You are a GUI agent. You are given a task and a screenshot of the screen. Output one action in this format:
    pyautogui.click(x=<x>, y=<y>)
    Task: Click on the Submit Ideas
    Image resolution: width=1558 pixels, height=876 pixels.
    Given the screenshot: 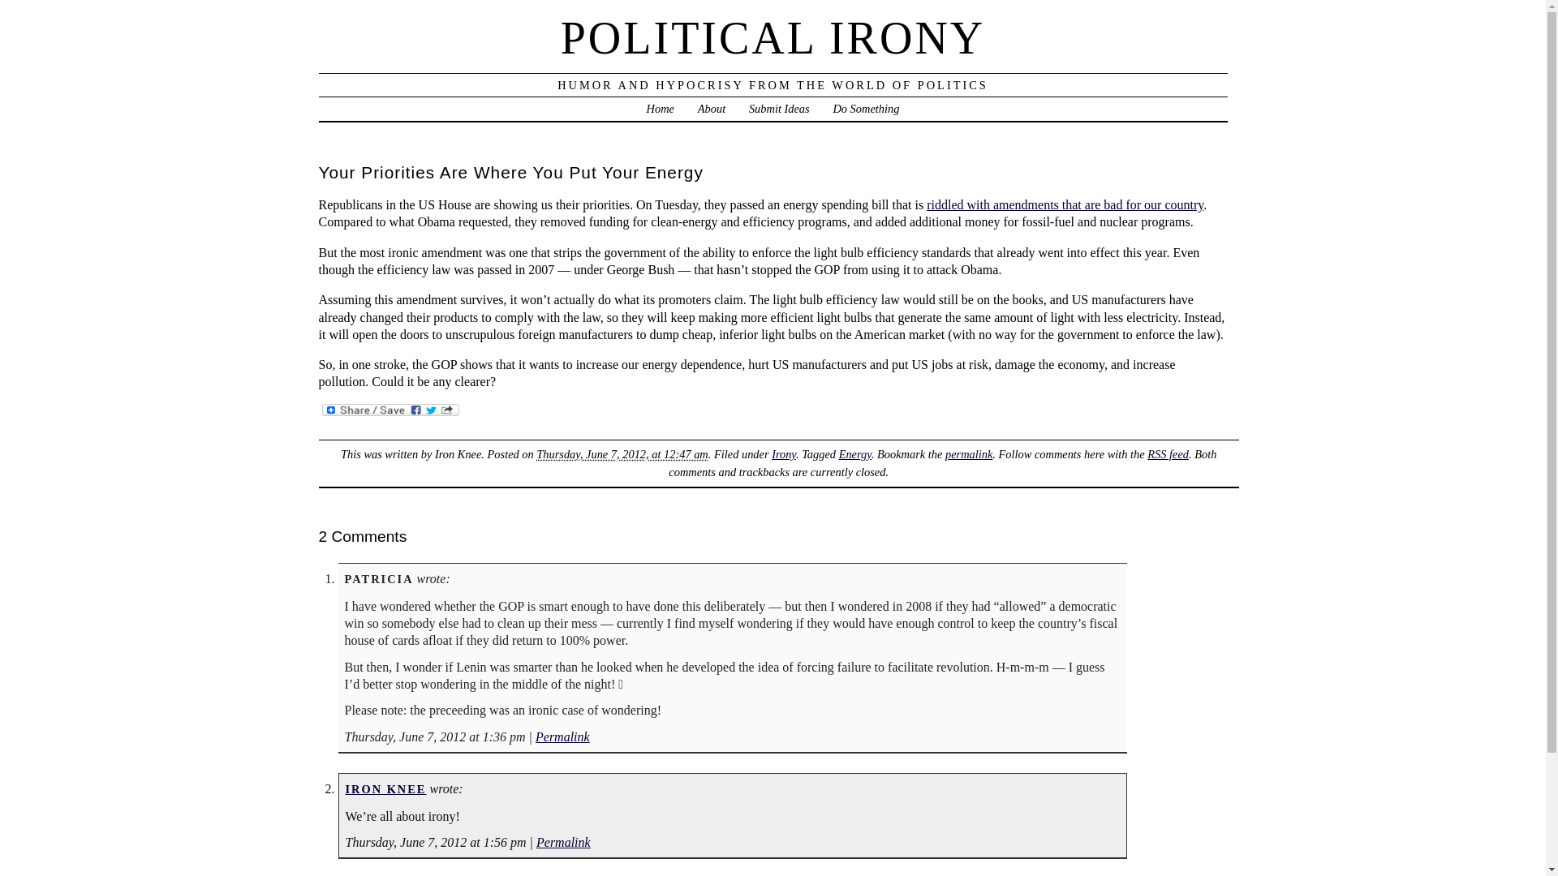 What is the action you would take?
    pyautogui.click(x=779, y=109)
    